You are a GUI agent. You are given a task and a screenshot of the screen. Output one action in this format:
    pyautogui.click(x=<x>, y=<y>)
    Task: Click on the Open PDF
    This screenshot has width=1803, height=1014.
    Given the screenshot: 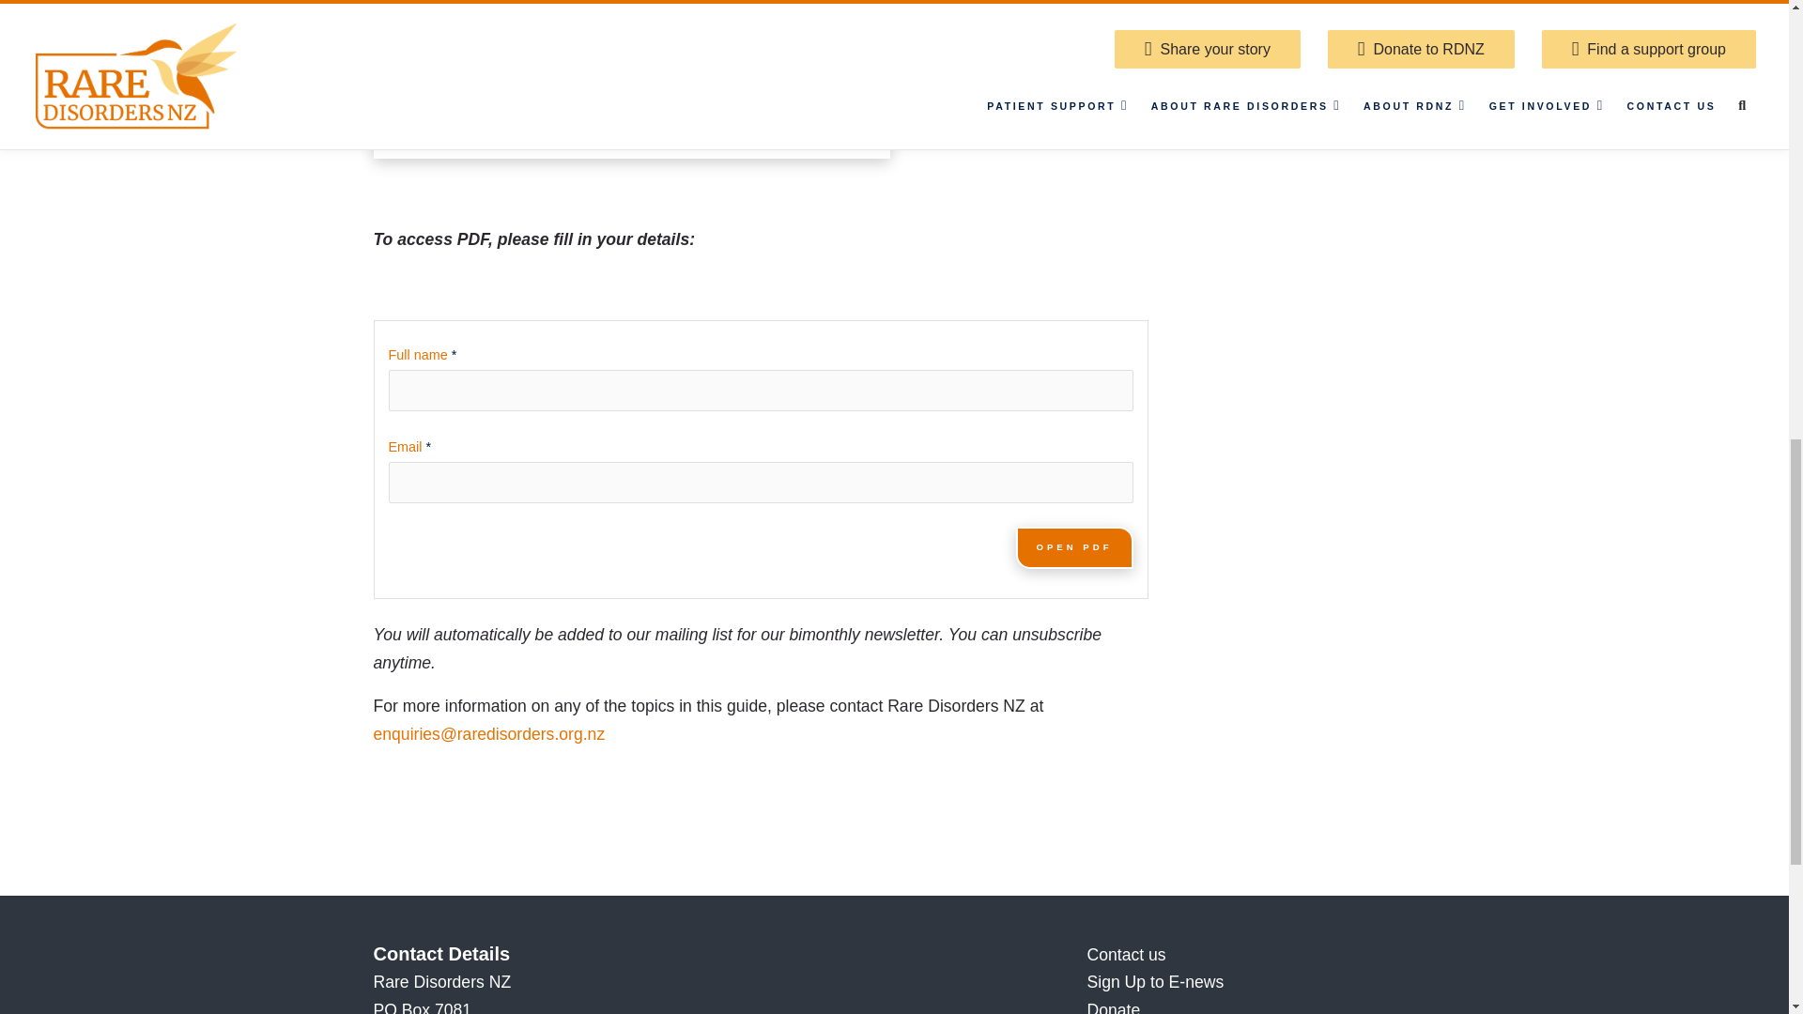 What is the action you would take?
    pyautogui.click(x=1074, y=546)
    